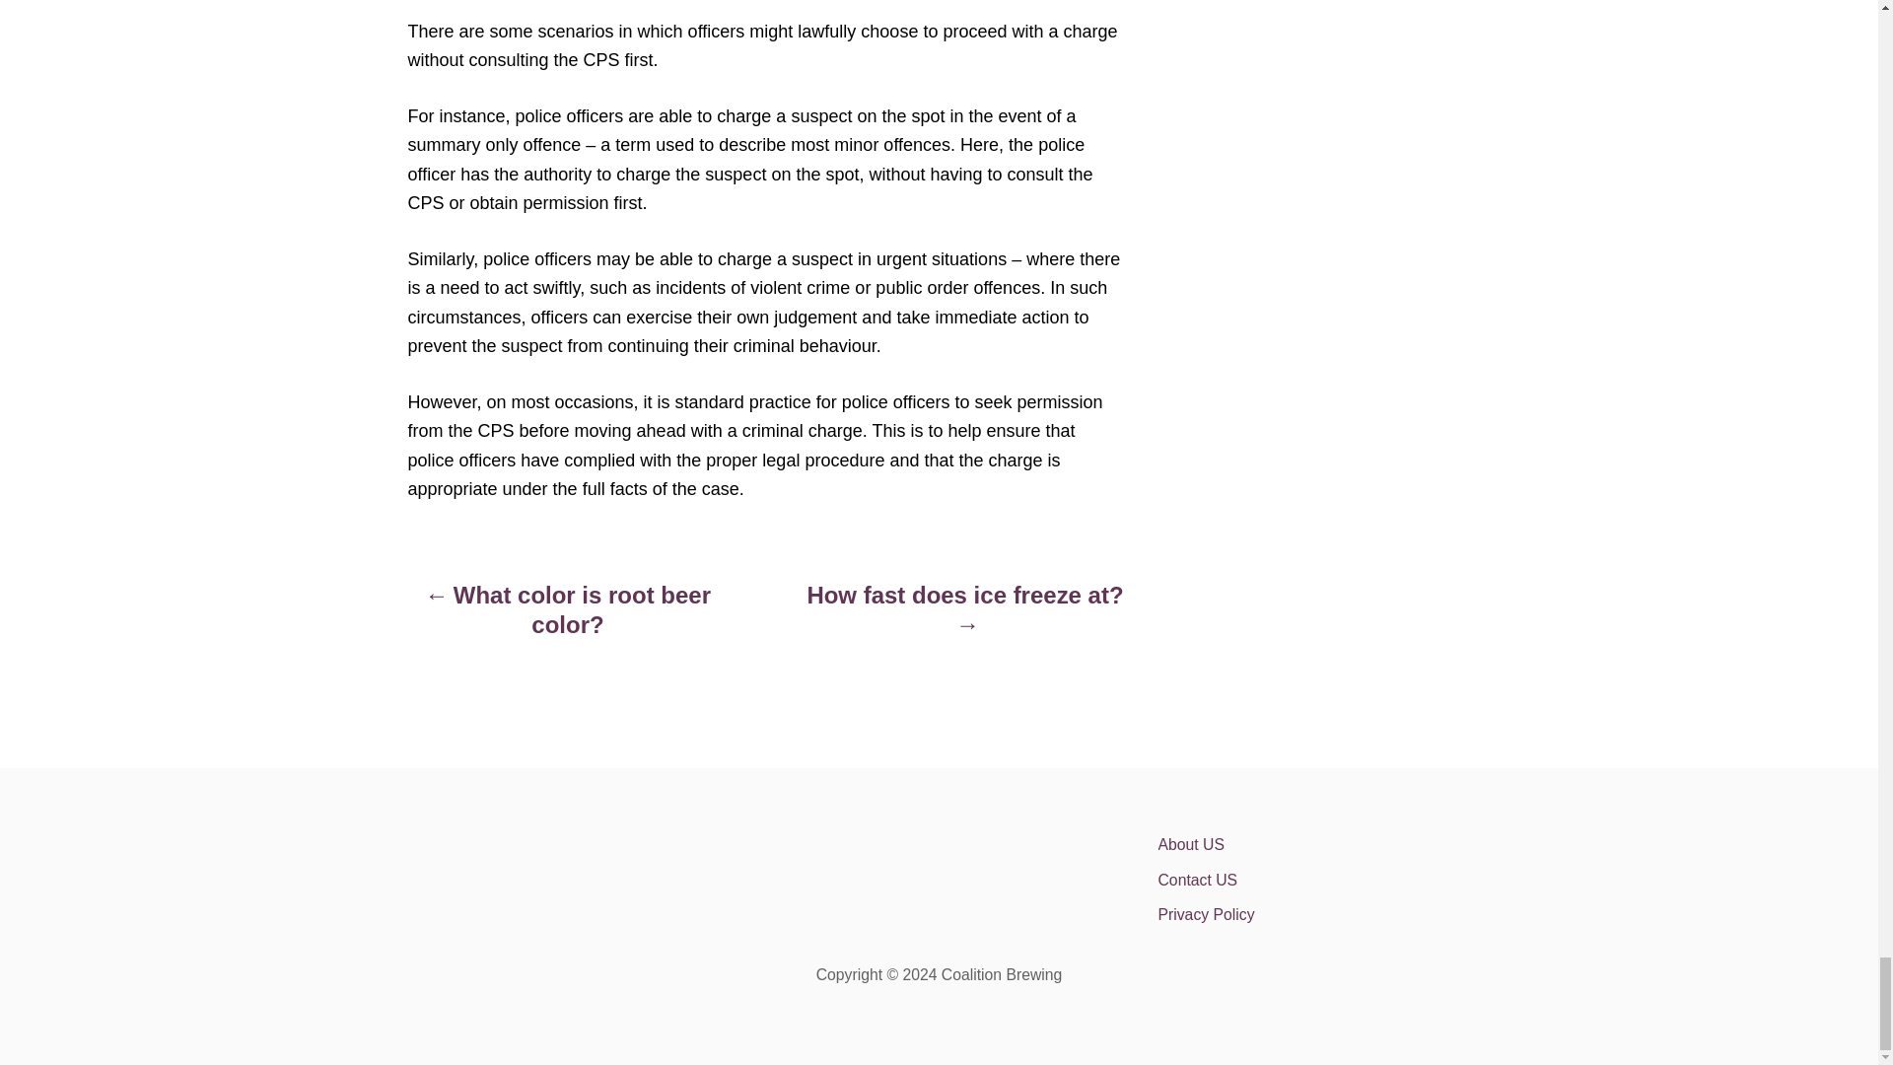  I want to click on How fast does ice freeze at?, so click(964, 619).